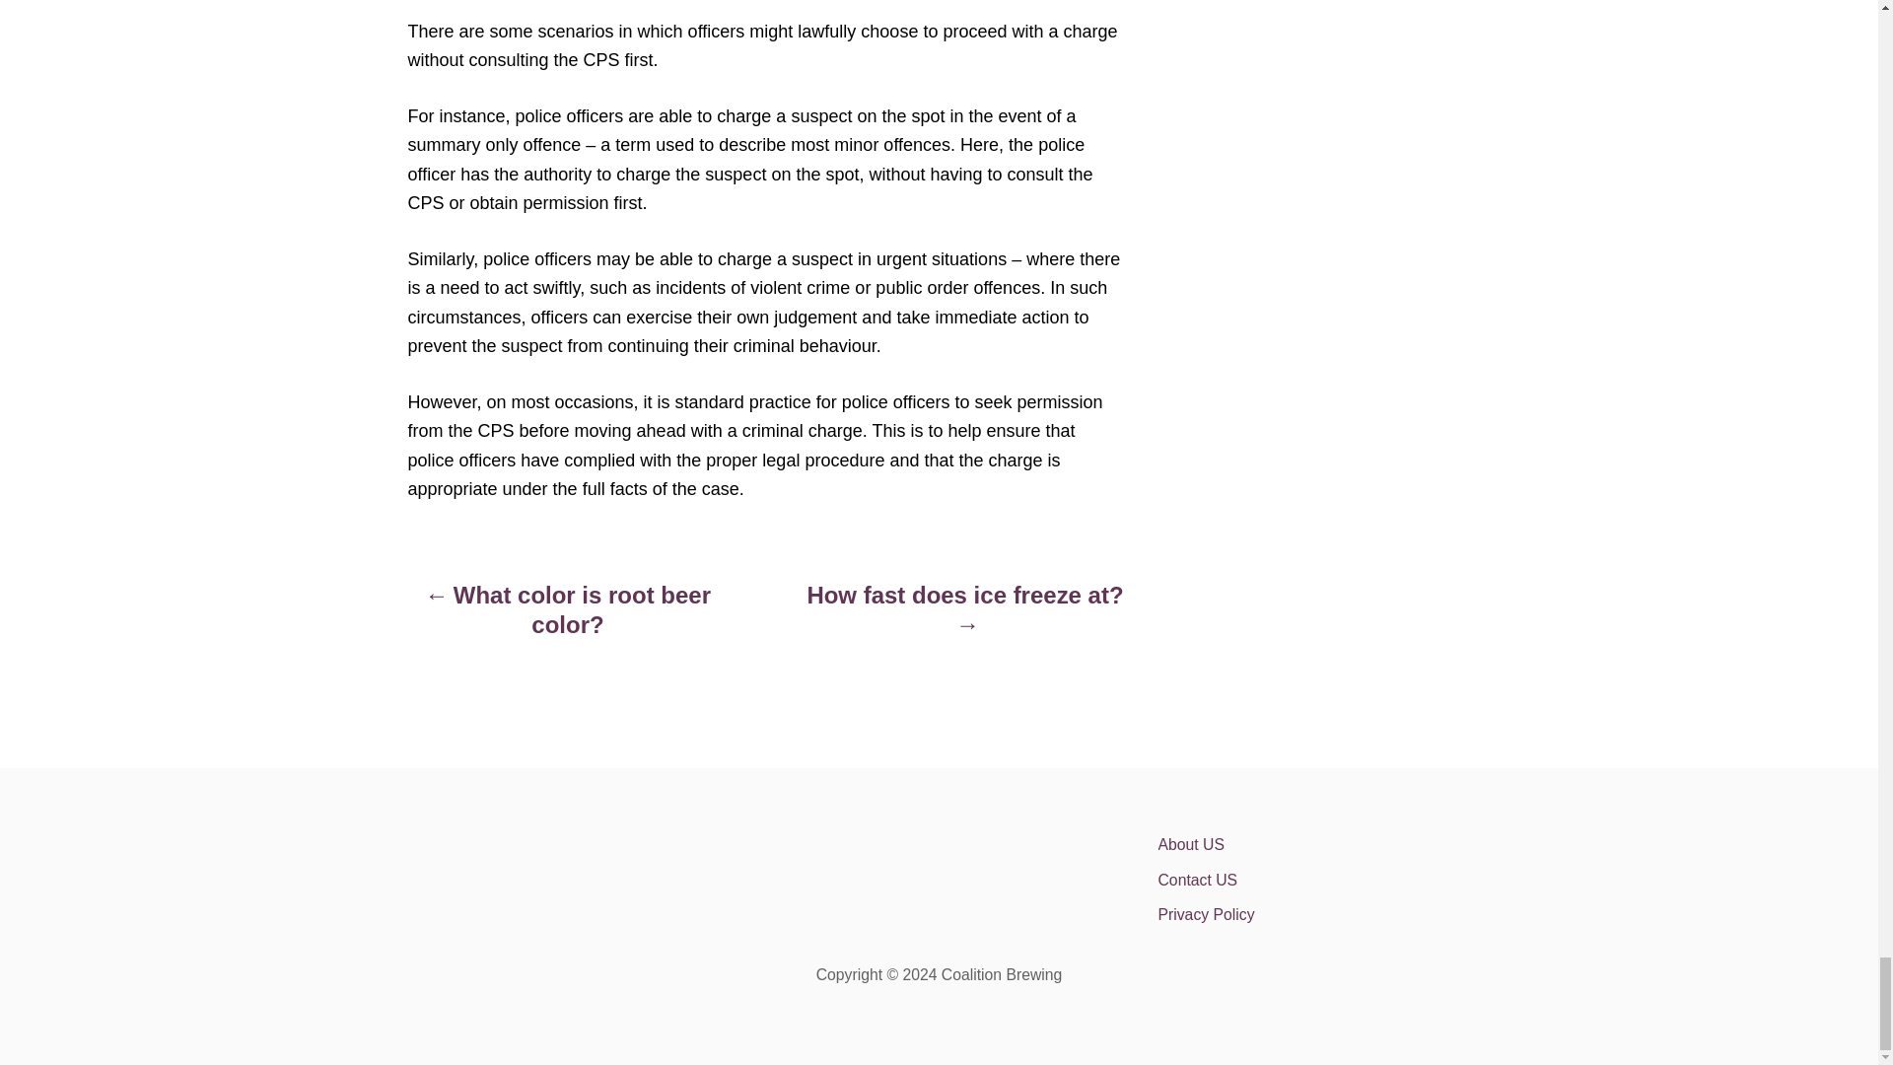  I want to click on How fast does ice freeze at?, so click(964, 619).